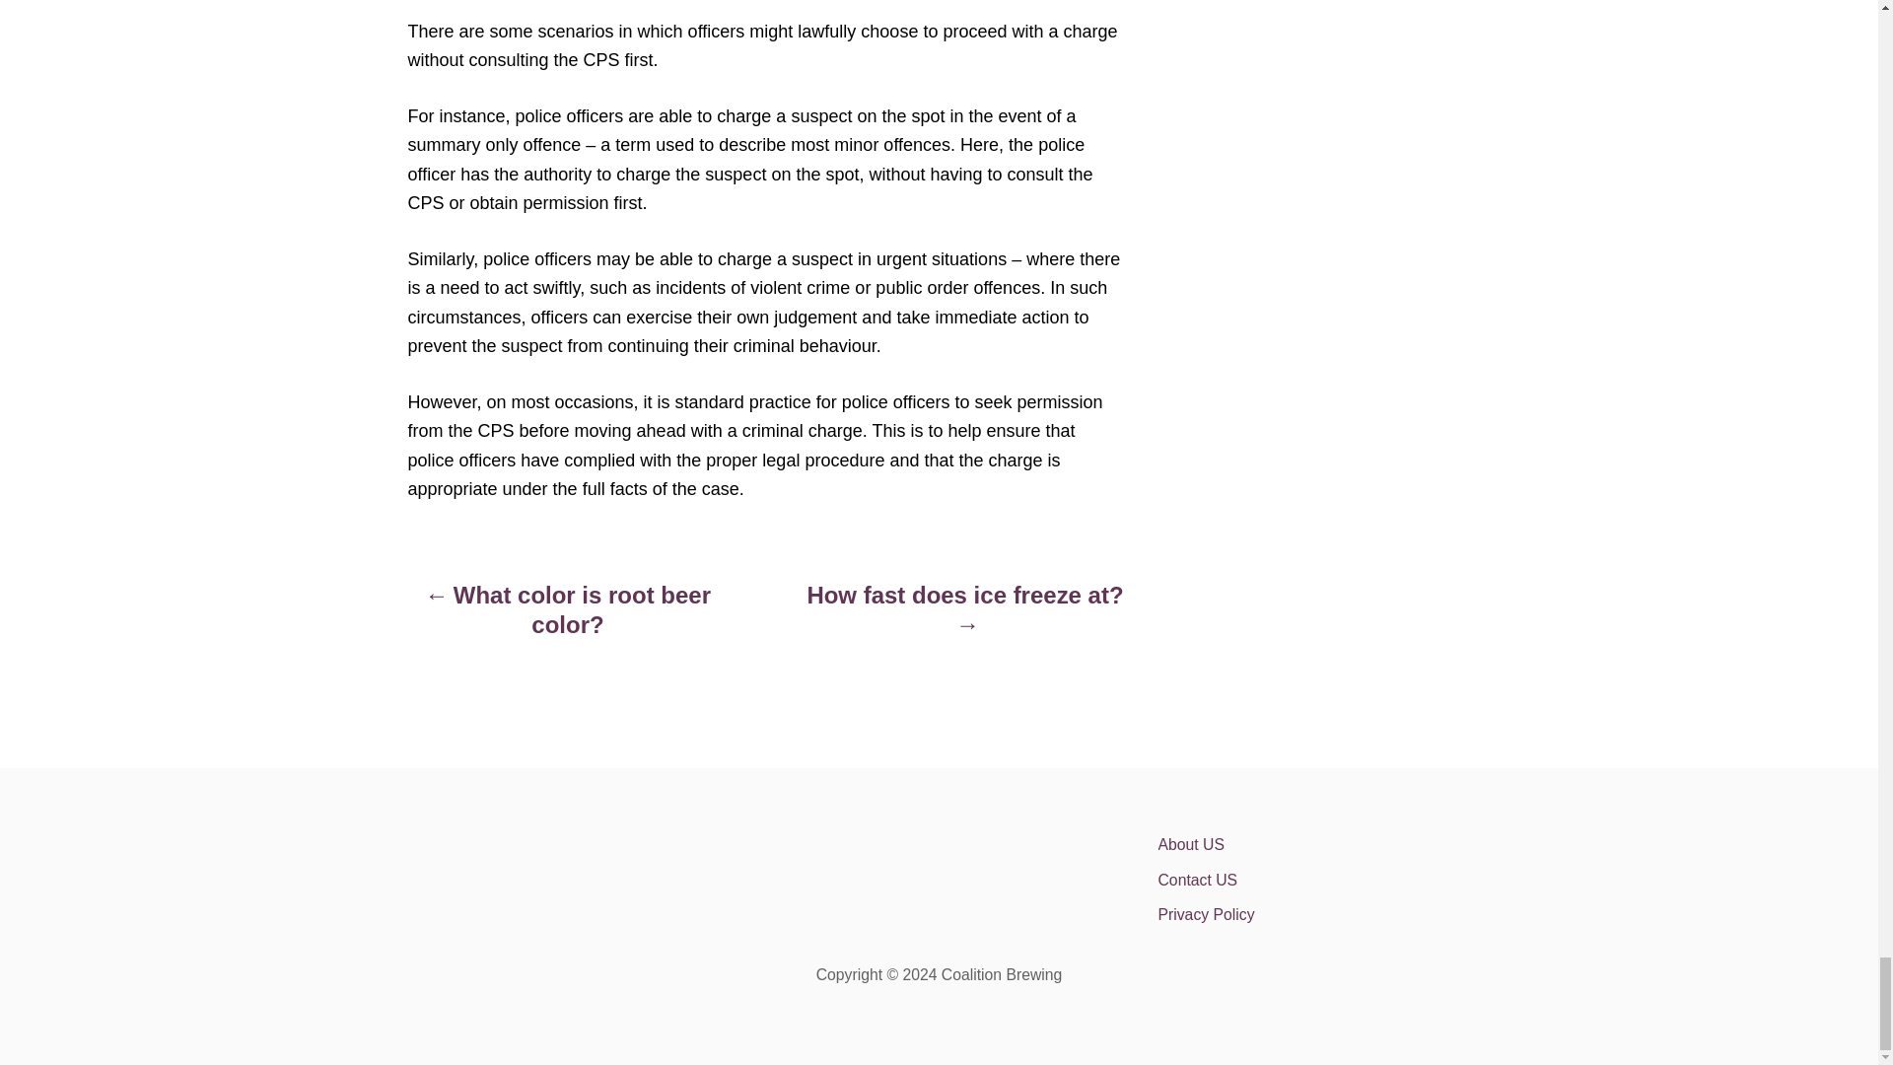  I want to click on How fast does ice freeze at?, so click(964, 619).